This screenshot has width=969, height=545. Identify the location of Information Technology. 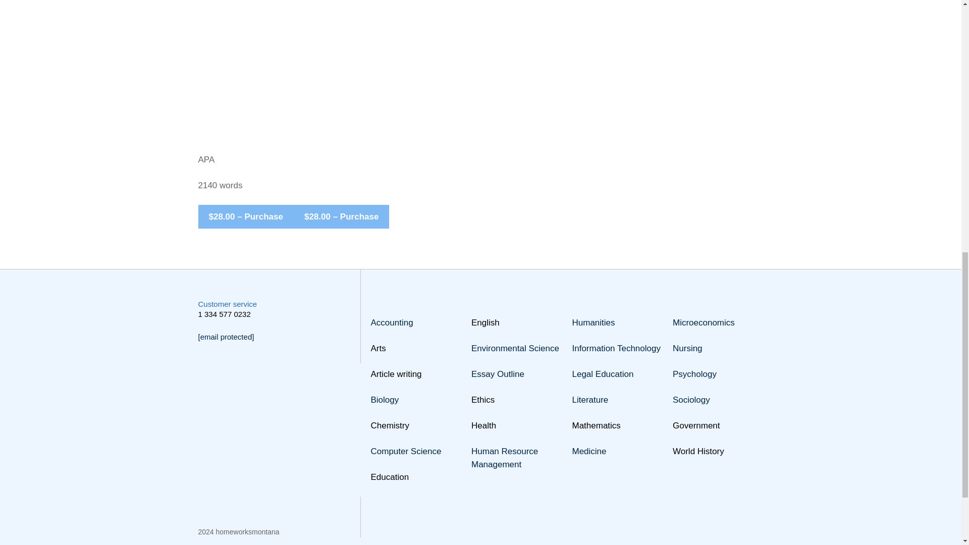
(617, 348).